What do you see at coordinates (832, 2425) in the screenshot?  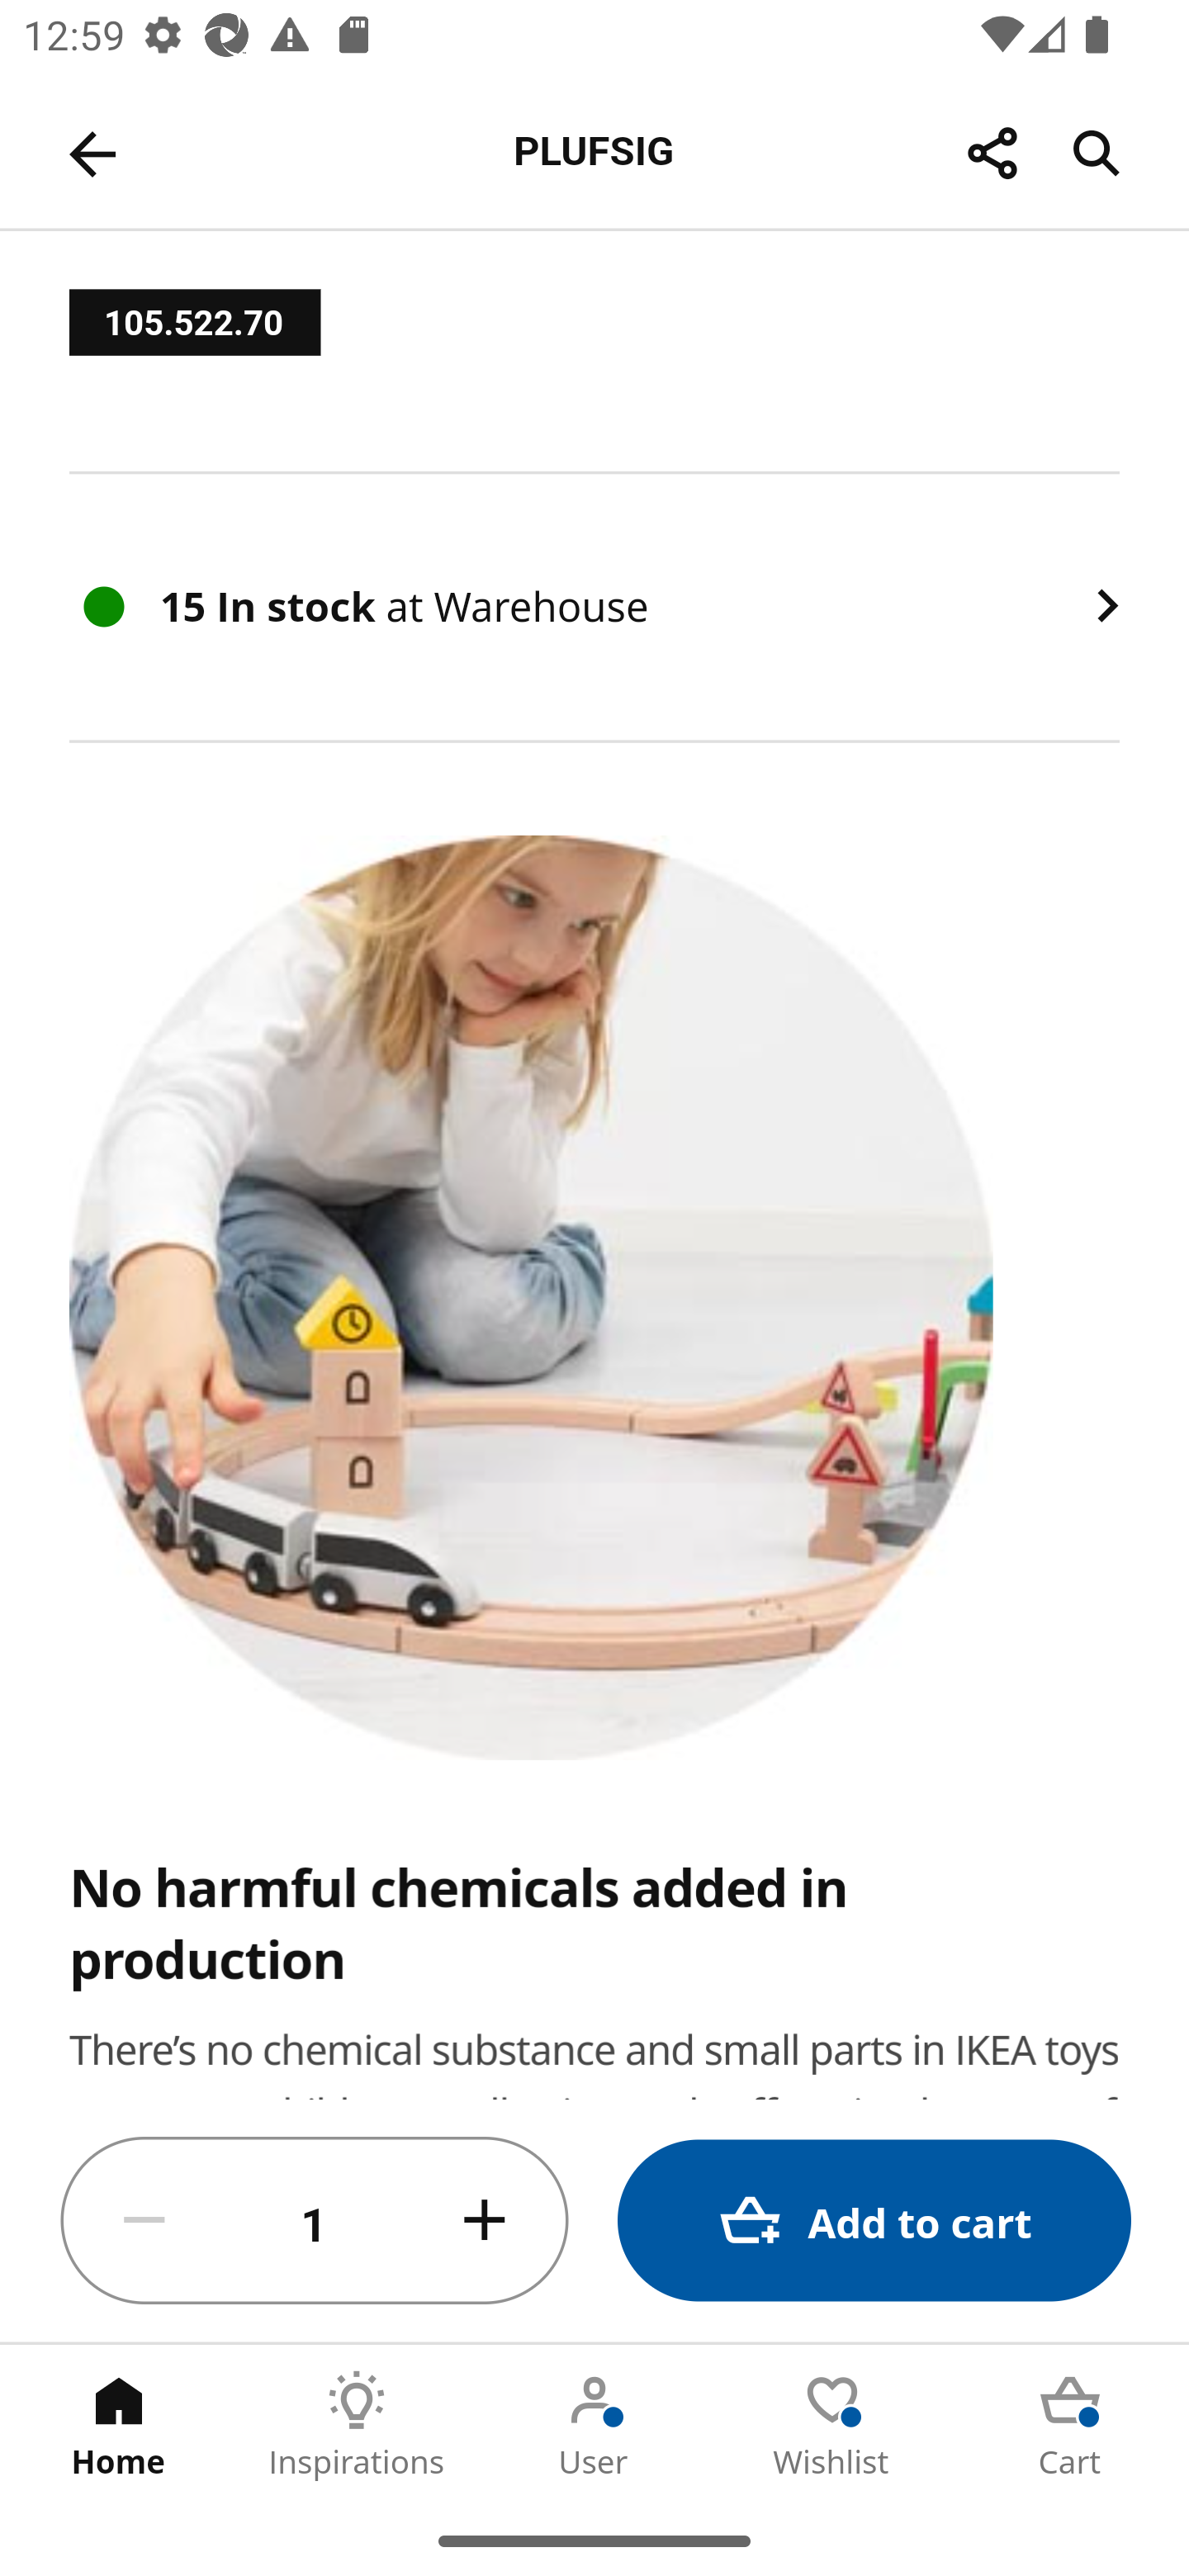 I see `Wishlist
Tab 4 of 5` at bounding box center [832, 2425].